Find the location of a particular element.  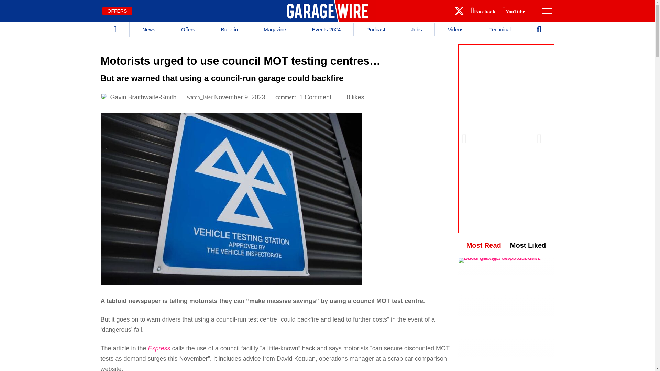

1 Comment is located at coordinates (315, 97).